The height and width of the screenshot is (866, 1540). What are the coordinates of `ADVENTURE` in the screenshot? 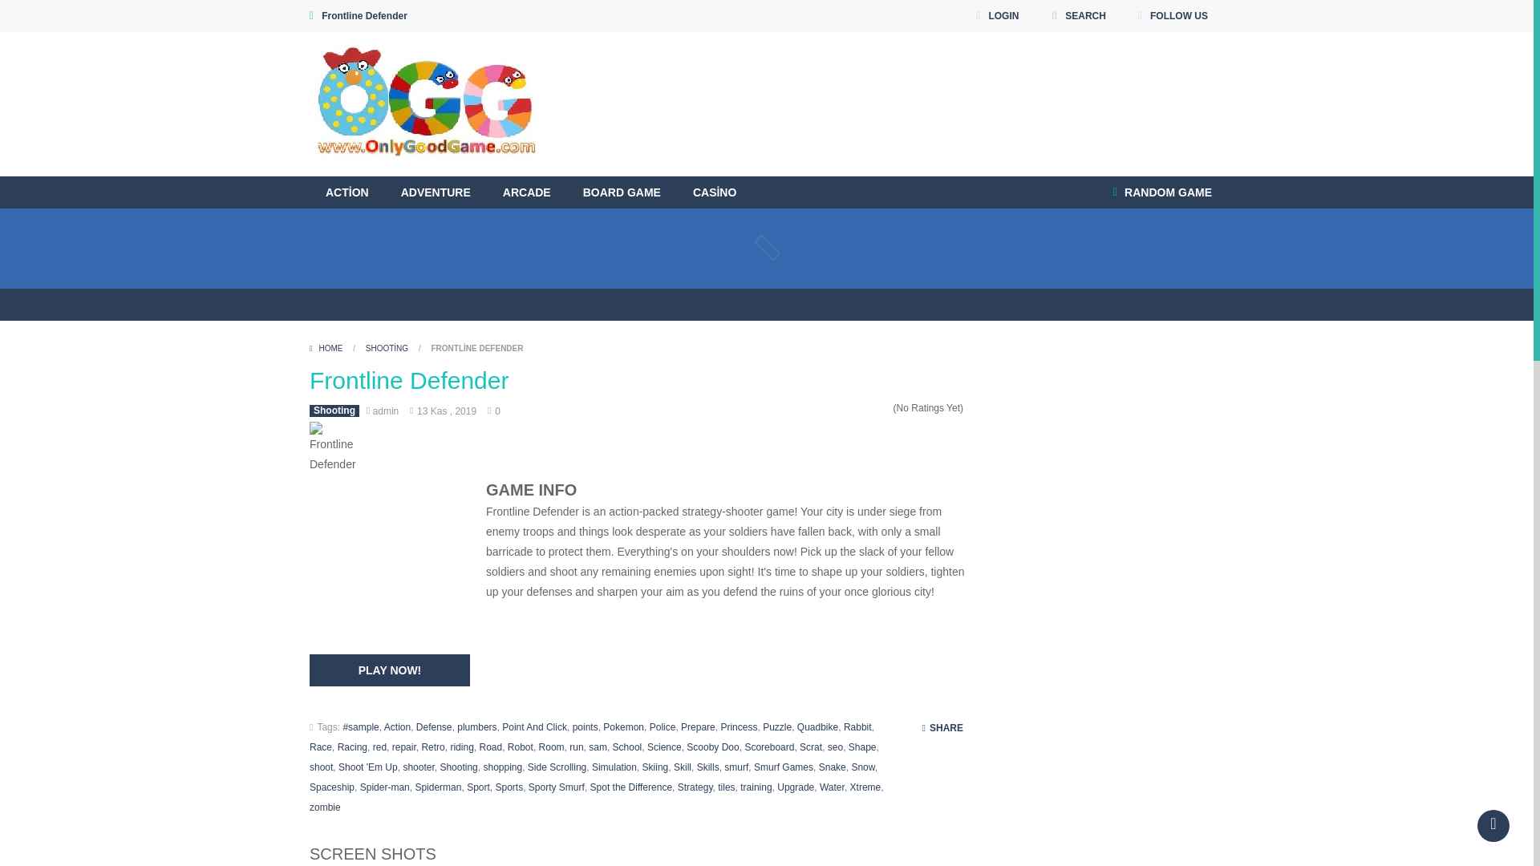 It's located at (436, 192).